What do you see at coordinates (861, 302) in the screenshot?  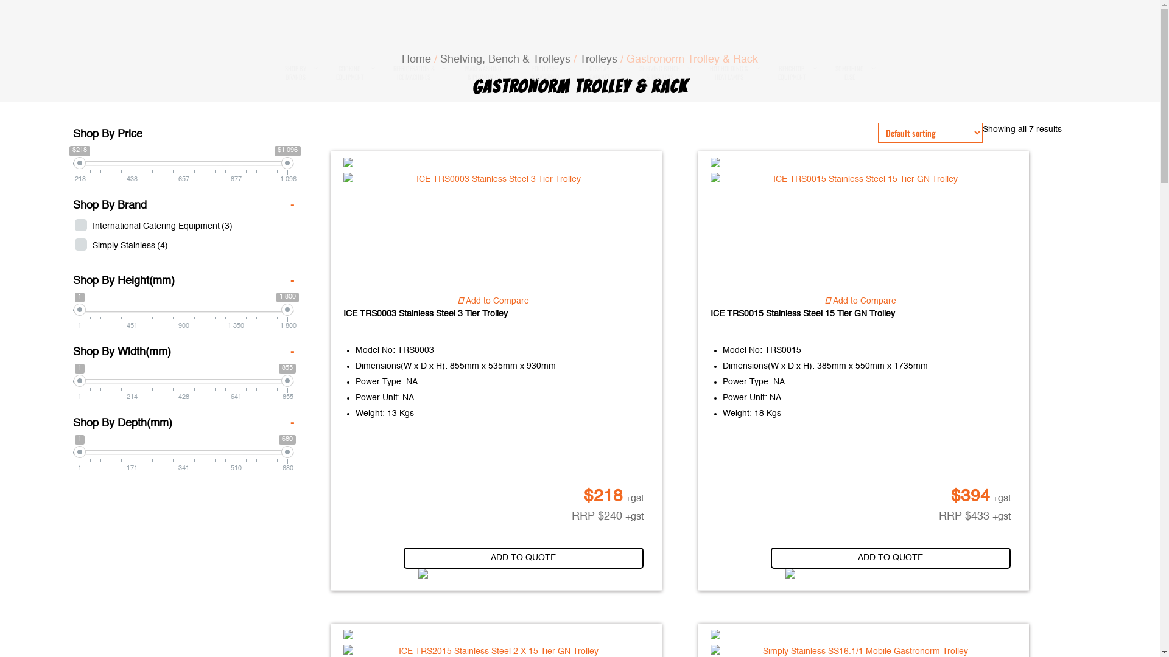 I see `Add to Compare` at bounding box center [861, 302].